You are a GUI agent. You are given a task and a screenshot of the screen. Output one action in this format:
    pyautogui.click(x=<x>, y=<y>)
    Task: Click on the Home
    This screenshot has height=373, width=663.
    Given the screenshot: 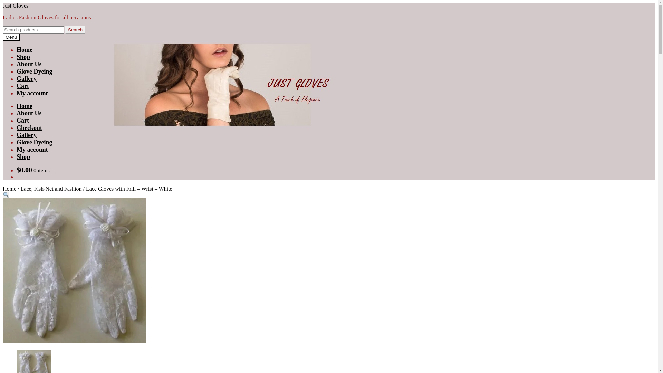 What is the action you would take?
    pyautogui.click(x=10, y=189)
    